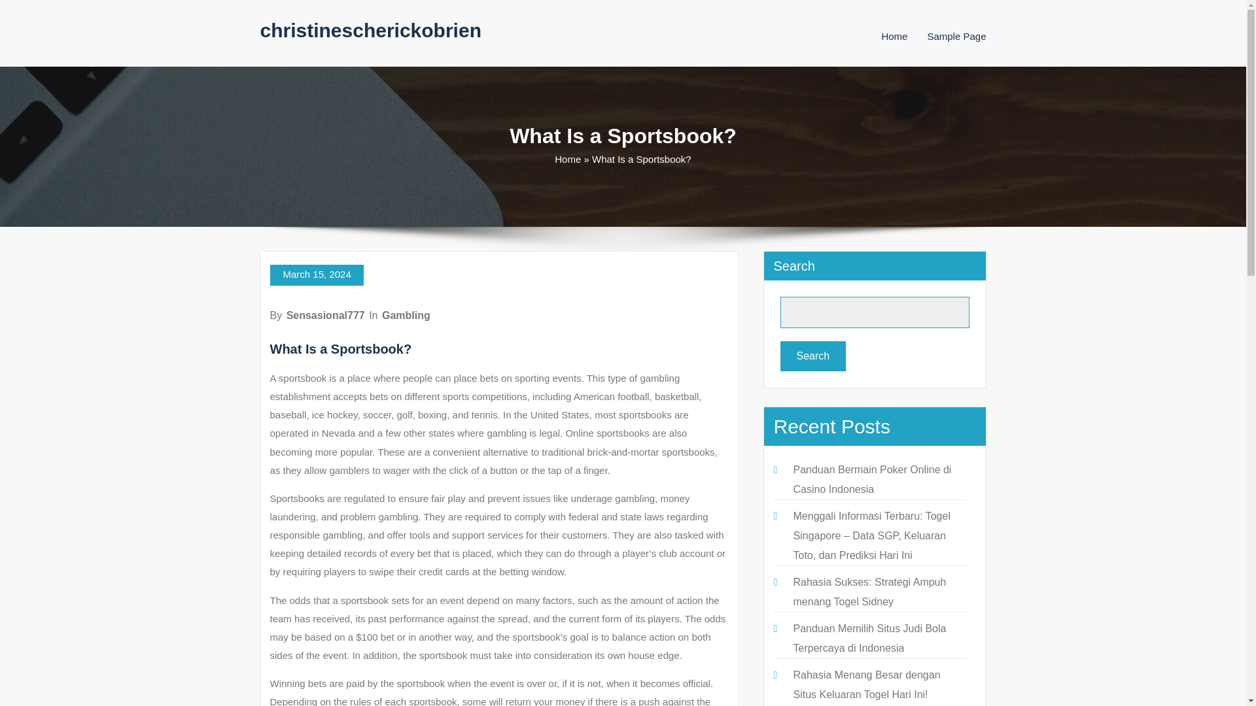 This screenshot has width=1256, height=706. Describe the element at coordinates (316, 275) in the screenshot. I see `March 15, 2024` at that location.